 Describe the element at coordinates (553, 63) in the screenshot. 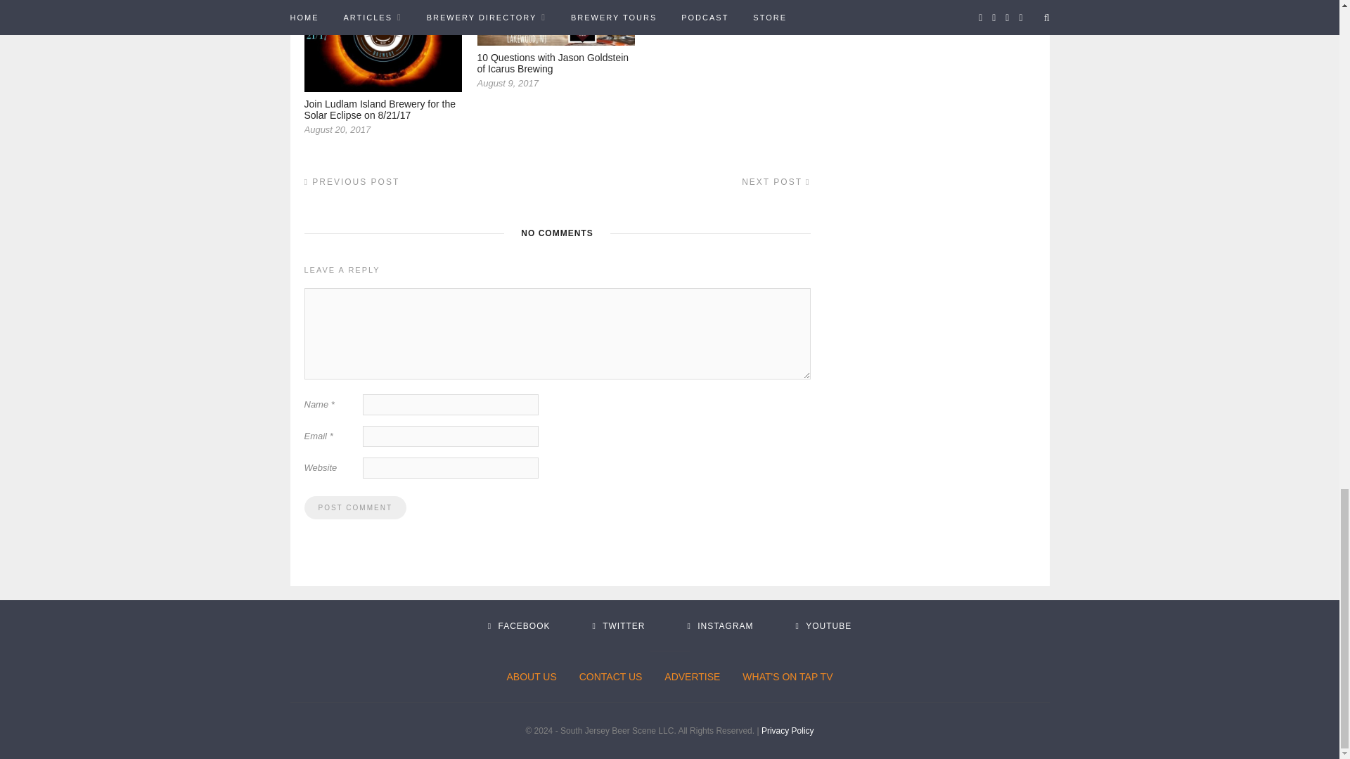

I see `10 Questions with Jason Goldstein of Icarus Brewing` at that location.